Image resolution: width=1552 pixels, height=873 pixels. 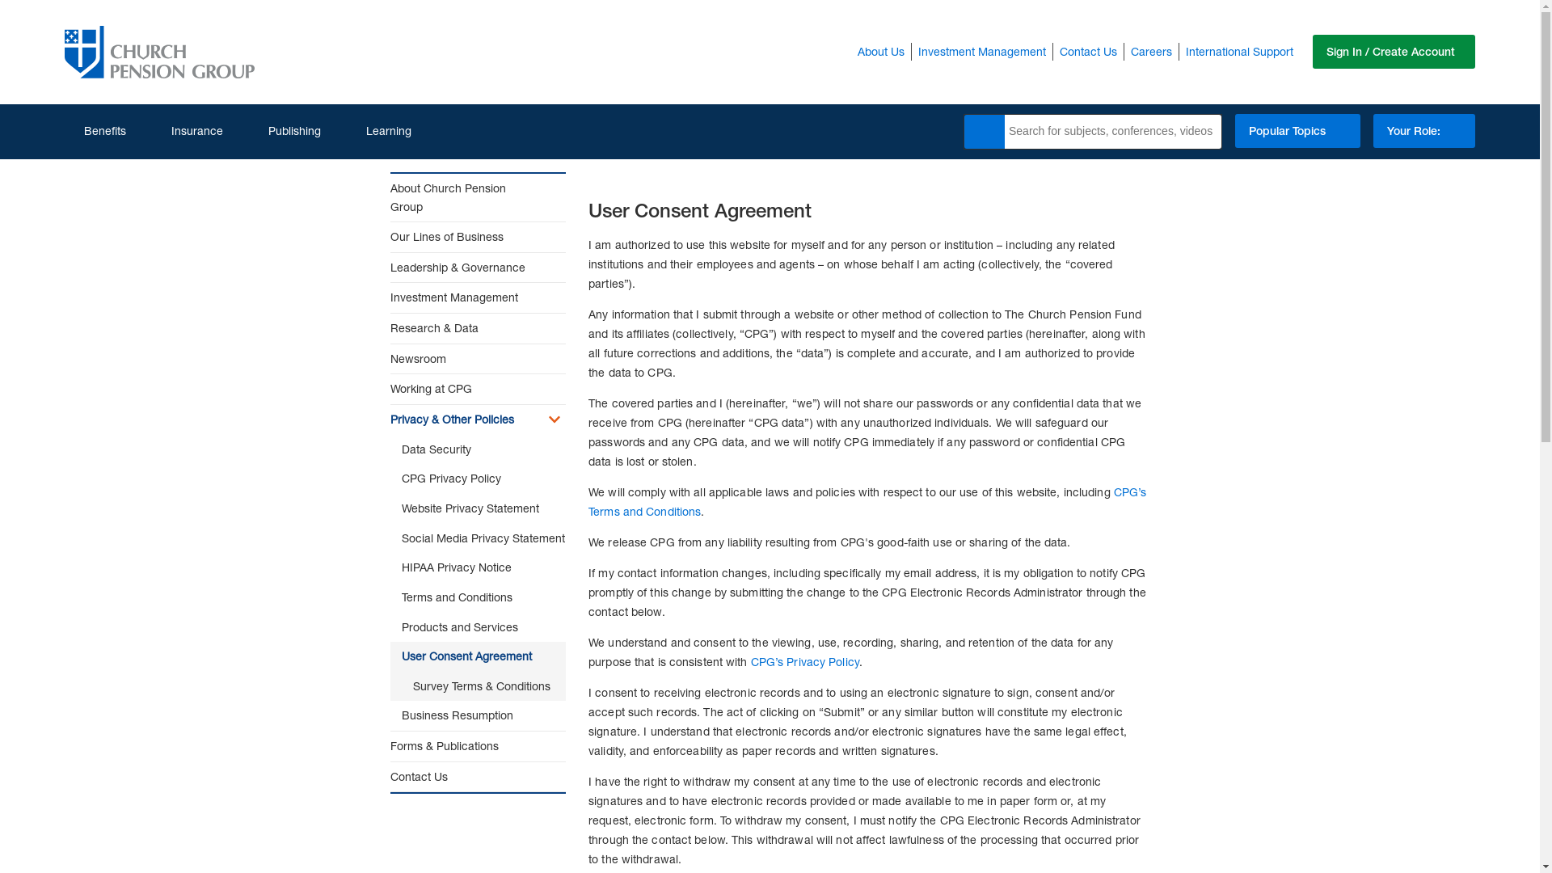 I want to click on About Us, so click(x=881, y=51).